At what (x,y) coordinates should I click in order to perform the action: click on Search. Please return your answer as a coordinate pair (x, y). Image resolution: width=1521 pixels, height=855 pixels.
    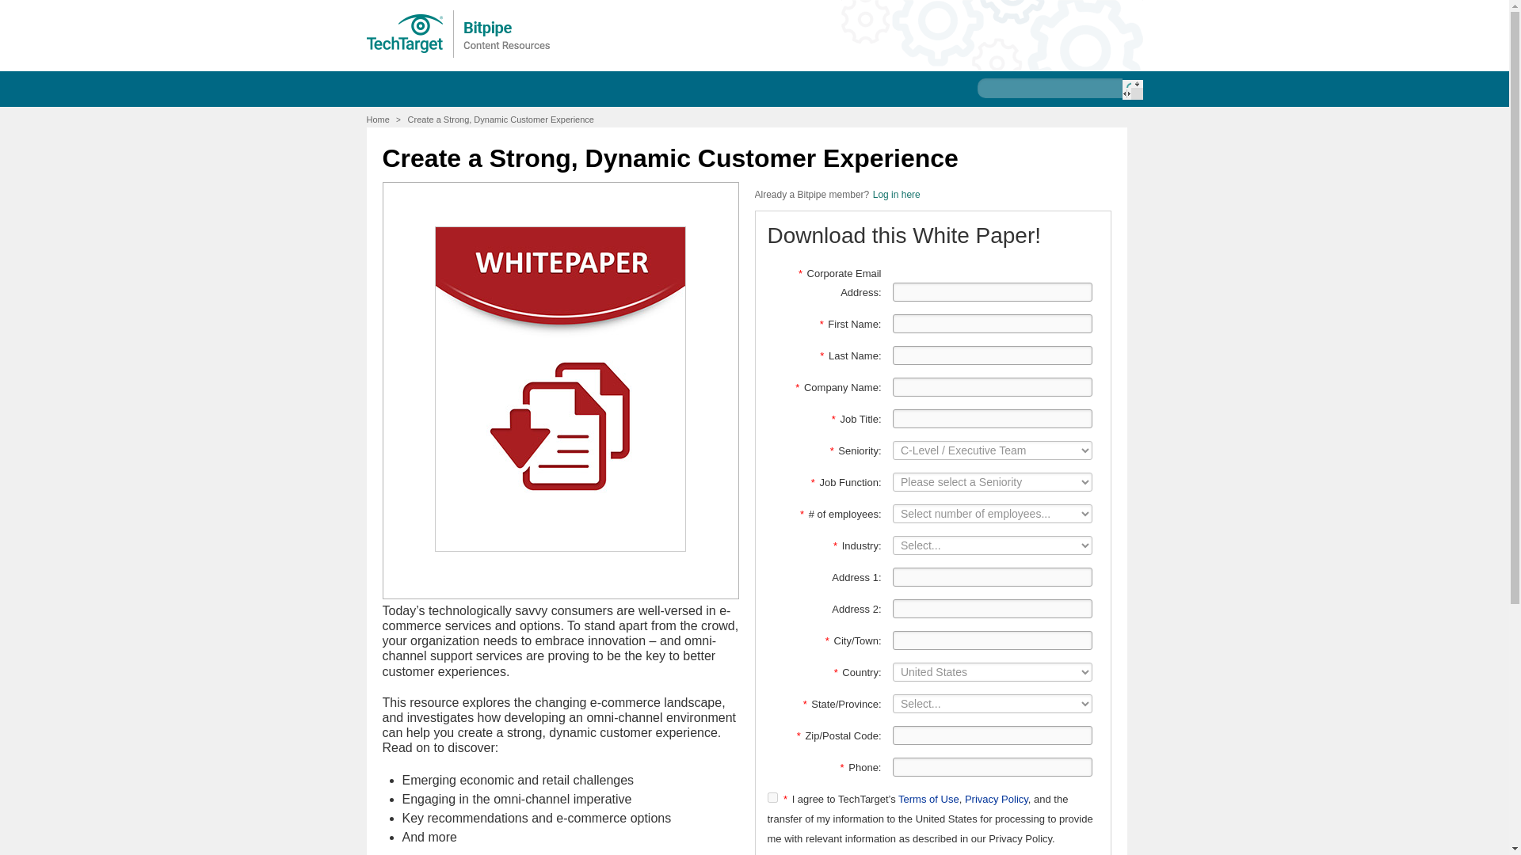
    Looking at the image, I should click on (1131, 90).